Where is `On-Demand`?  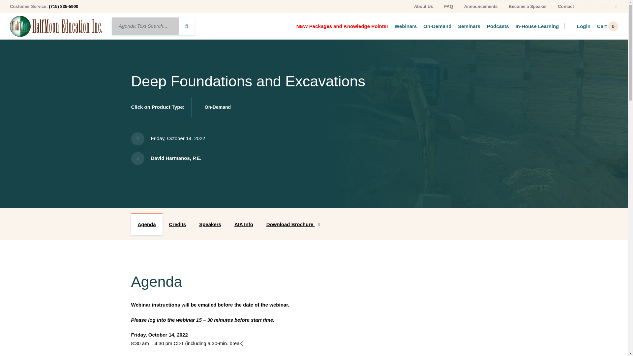 On-Demand is located at coordinates (434, 26).